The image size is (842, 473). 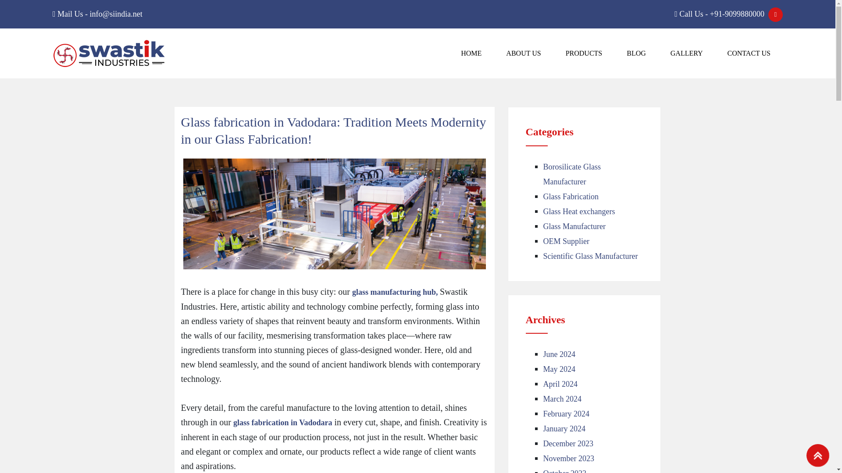 What do you see at coordinates (282, 422) in the screenshot?
I see `glass fabrication in Vadodara` at bounding box center [282, 422].